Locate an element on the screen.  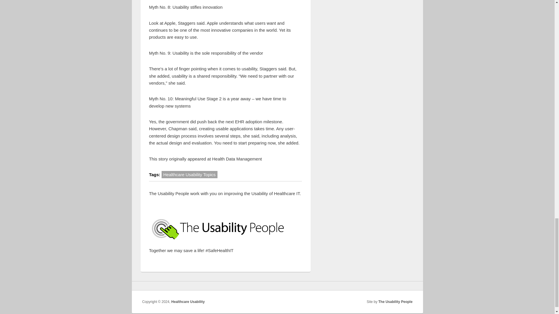
Healthcare Usability is located at coordinates (187, 302).